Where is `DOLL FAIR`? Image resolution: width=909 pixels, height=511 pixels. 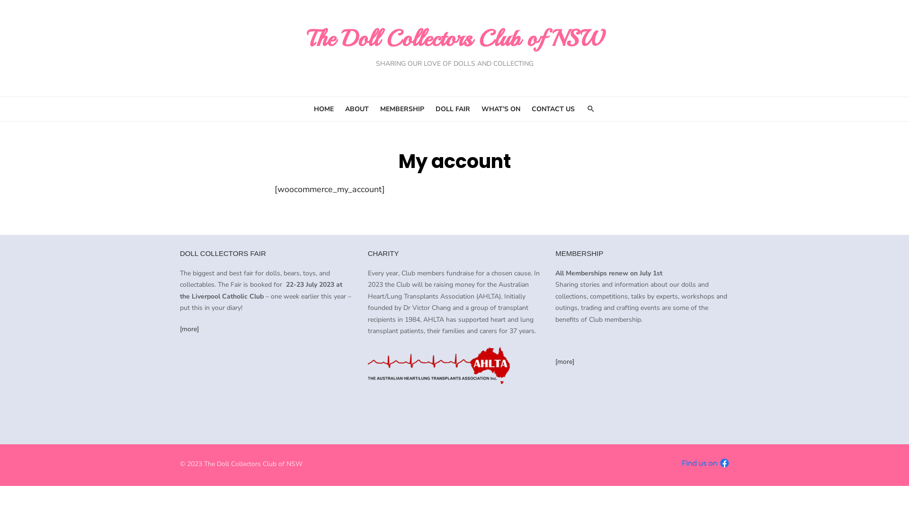
DOLL FAIR is located at coordinates (453, 109).